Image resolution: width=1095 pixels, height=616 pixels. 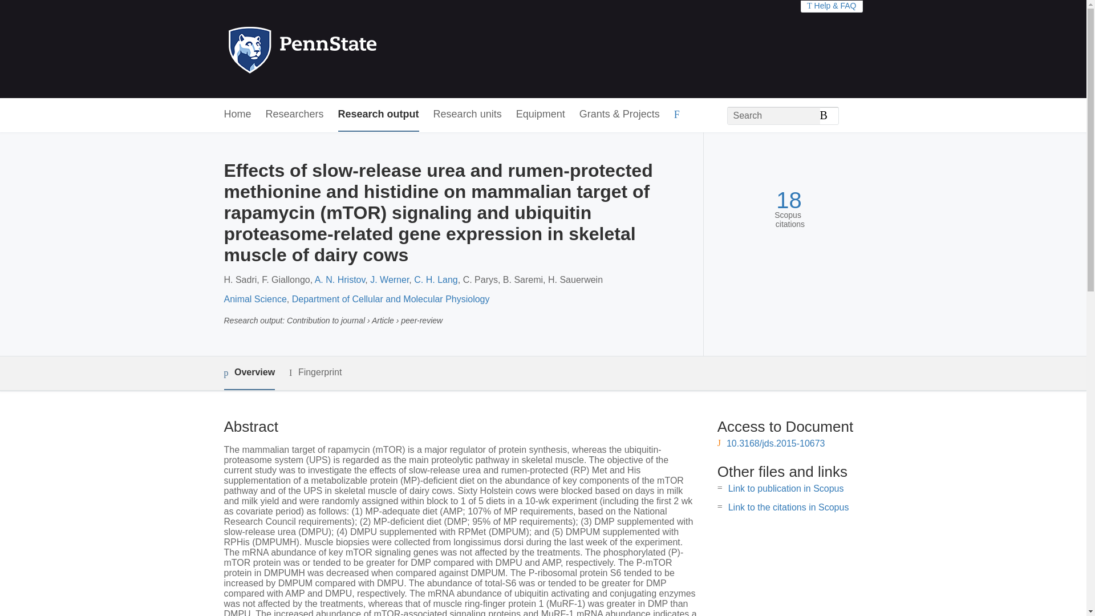 What do you see at coordinates (436, 279) in the screenshot?
I see `C. H. Lang` at bounding box center [436, 279].